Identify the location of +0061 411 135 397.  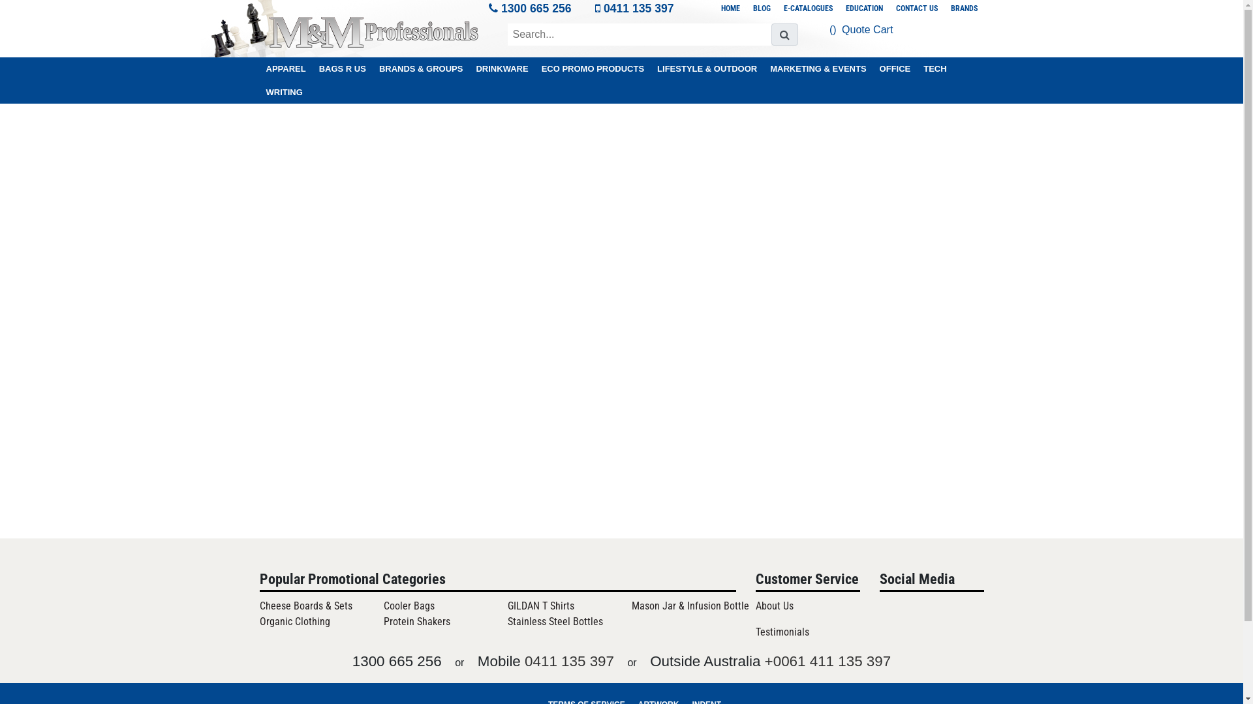
(828, 661).